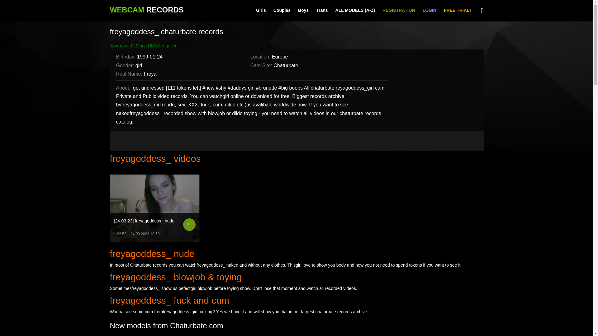 This screenshot has height=336, width=598. I want to click on LOGIN, so click(430, 11).